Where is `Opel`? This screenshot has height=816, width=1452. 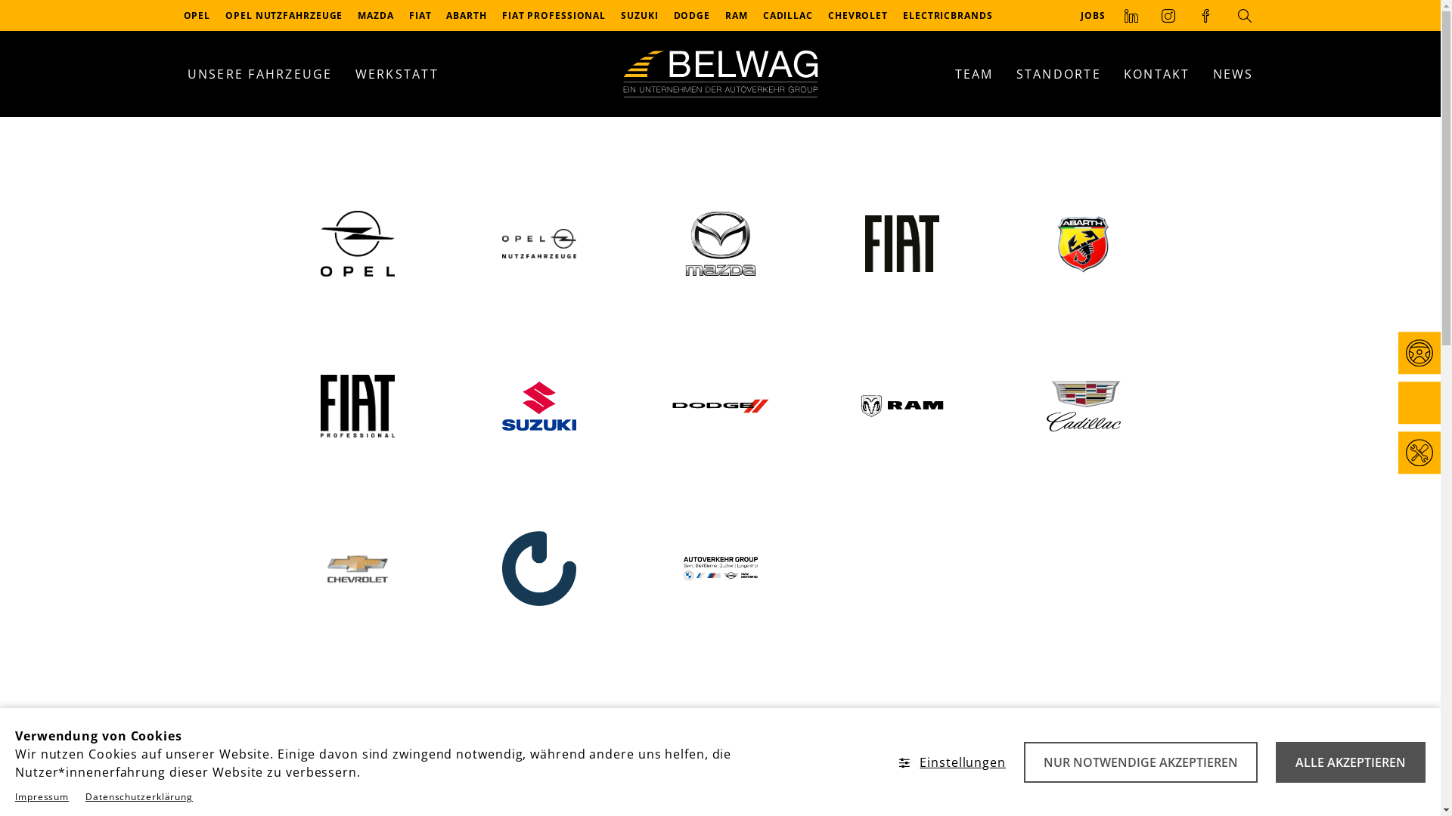
Opel is located at coordinates (357, 243).